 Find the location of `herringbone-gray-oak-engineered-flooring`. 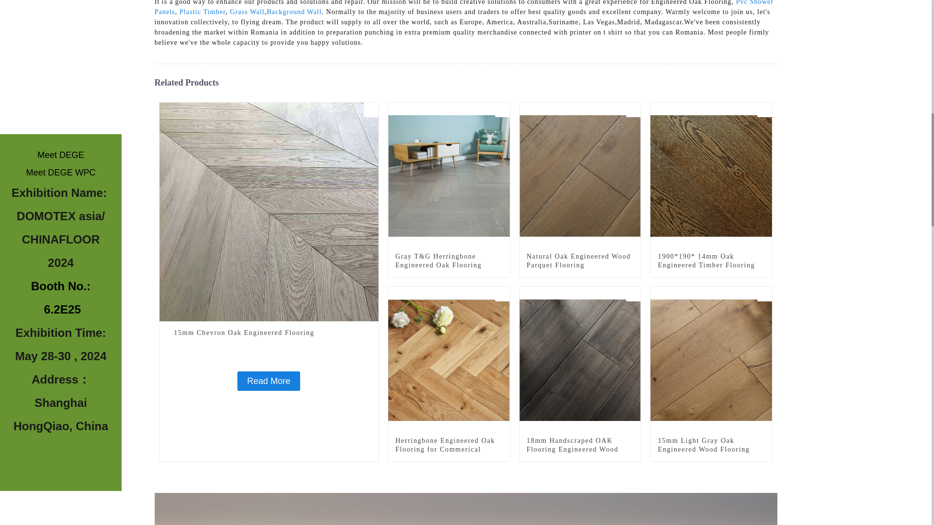

herringbone-gray-oak-engineered-flooring is located at coordinates (502, 109).